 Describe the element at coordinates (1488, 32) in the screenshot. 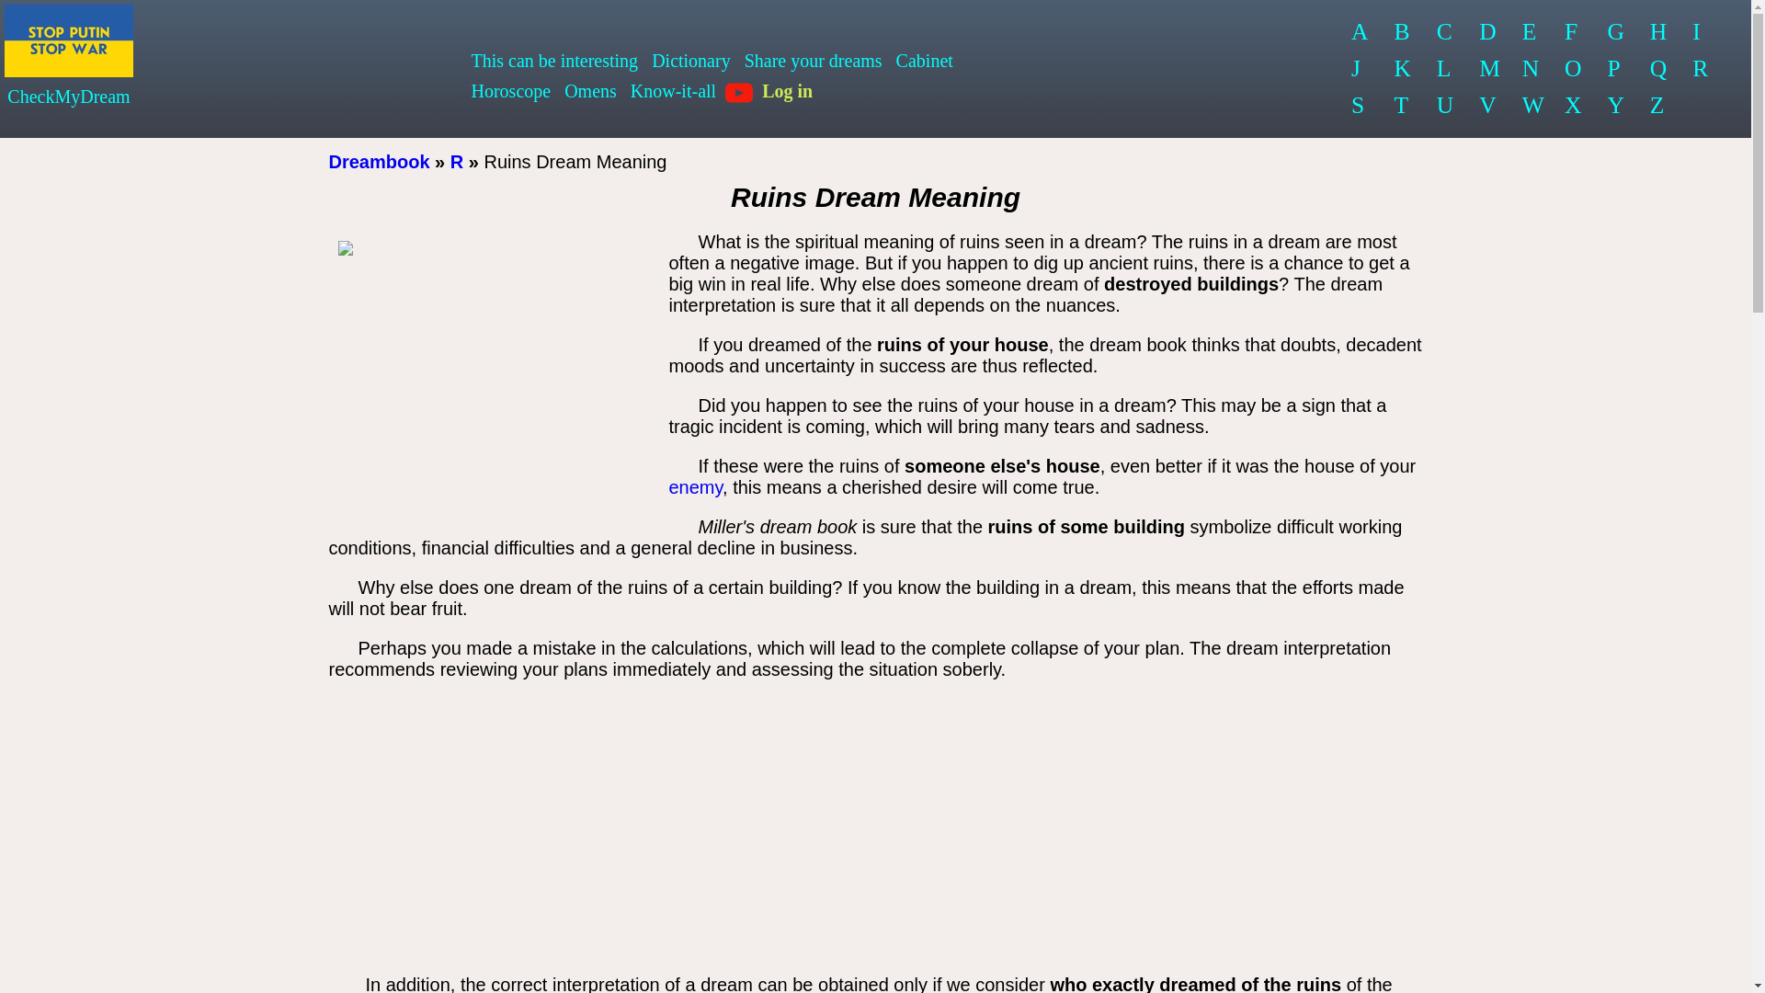

I see `D` at that location.